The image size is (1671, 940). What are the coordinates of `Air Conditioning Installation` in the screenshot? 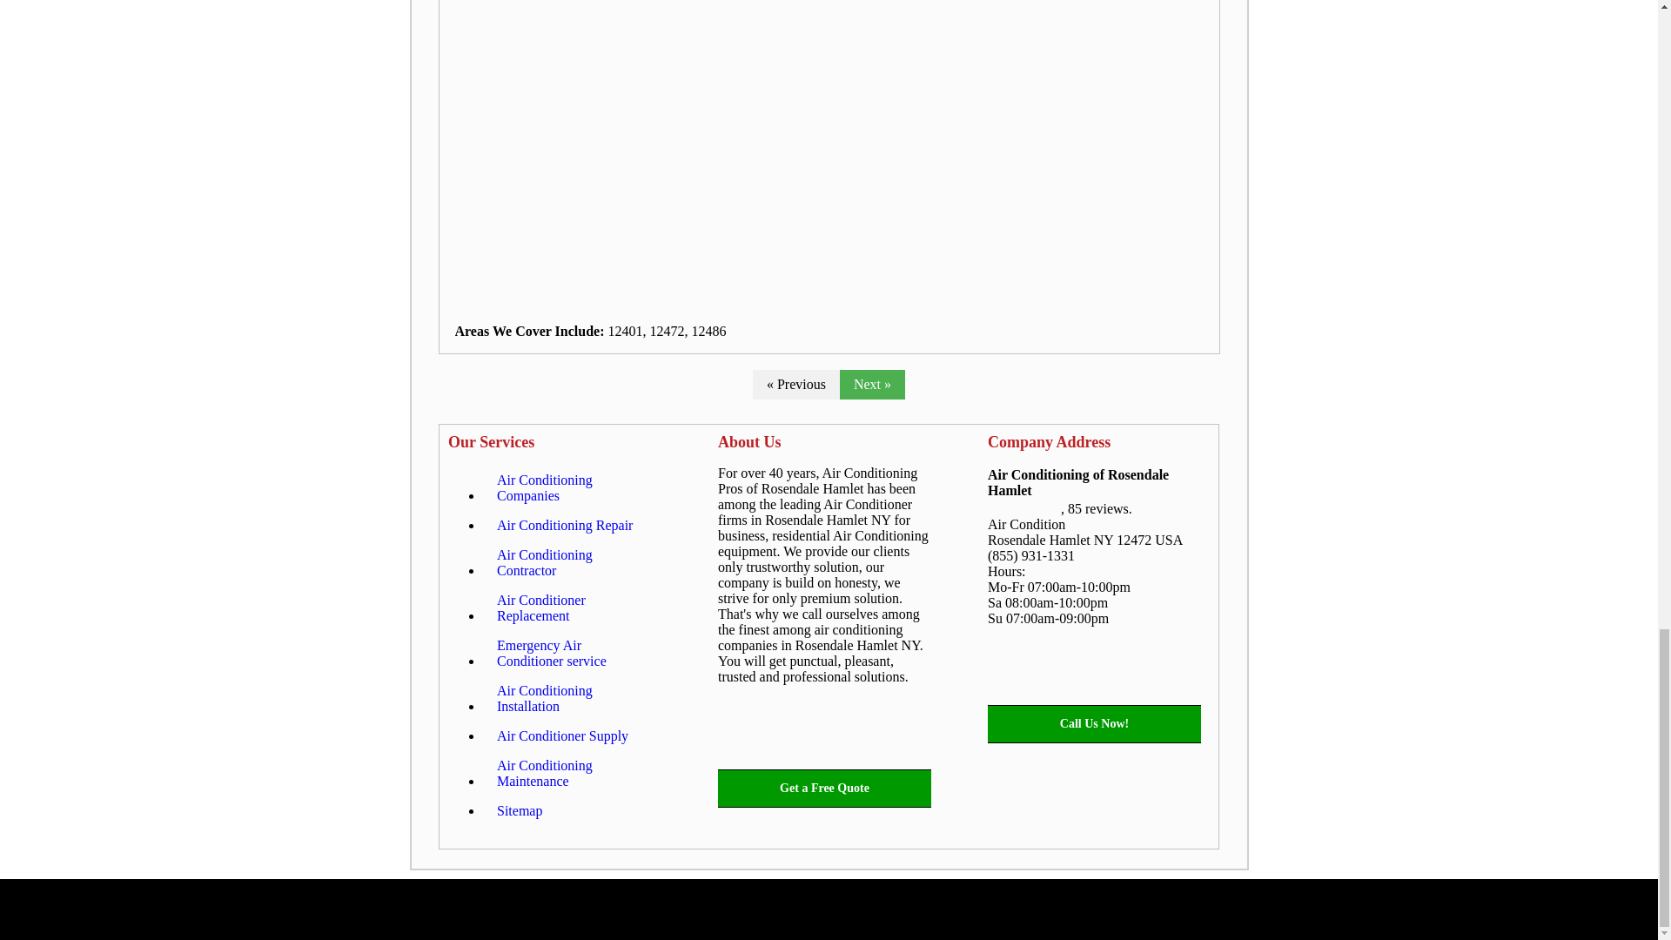 It's located at (572, 698).